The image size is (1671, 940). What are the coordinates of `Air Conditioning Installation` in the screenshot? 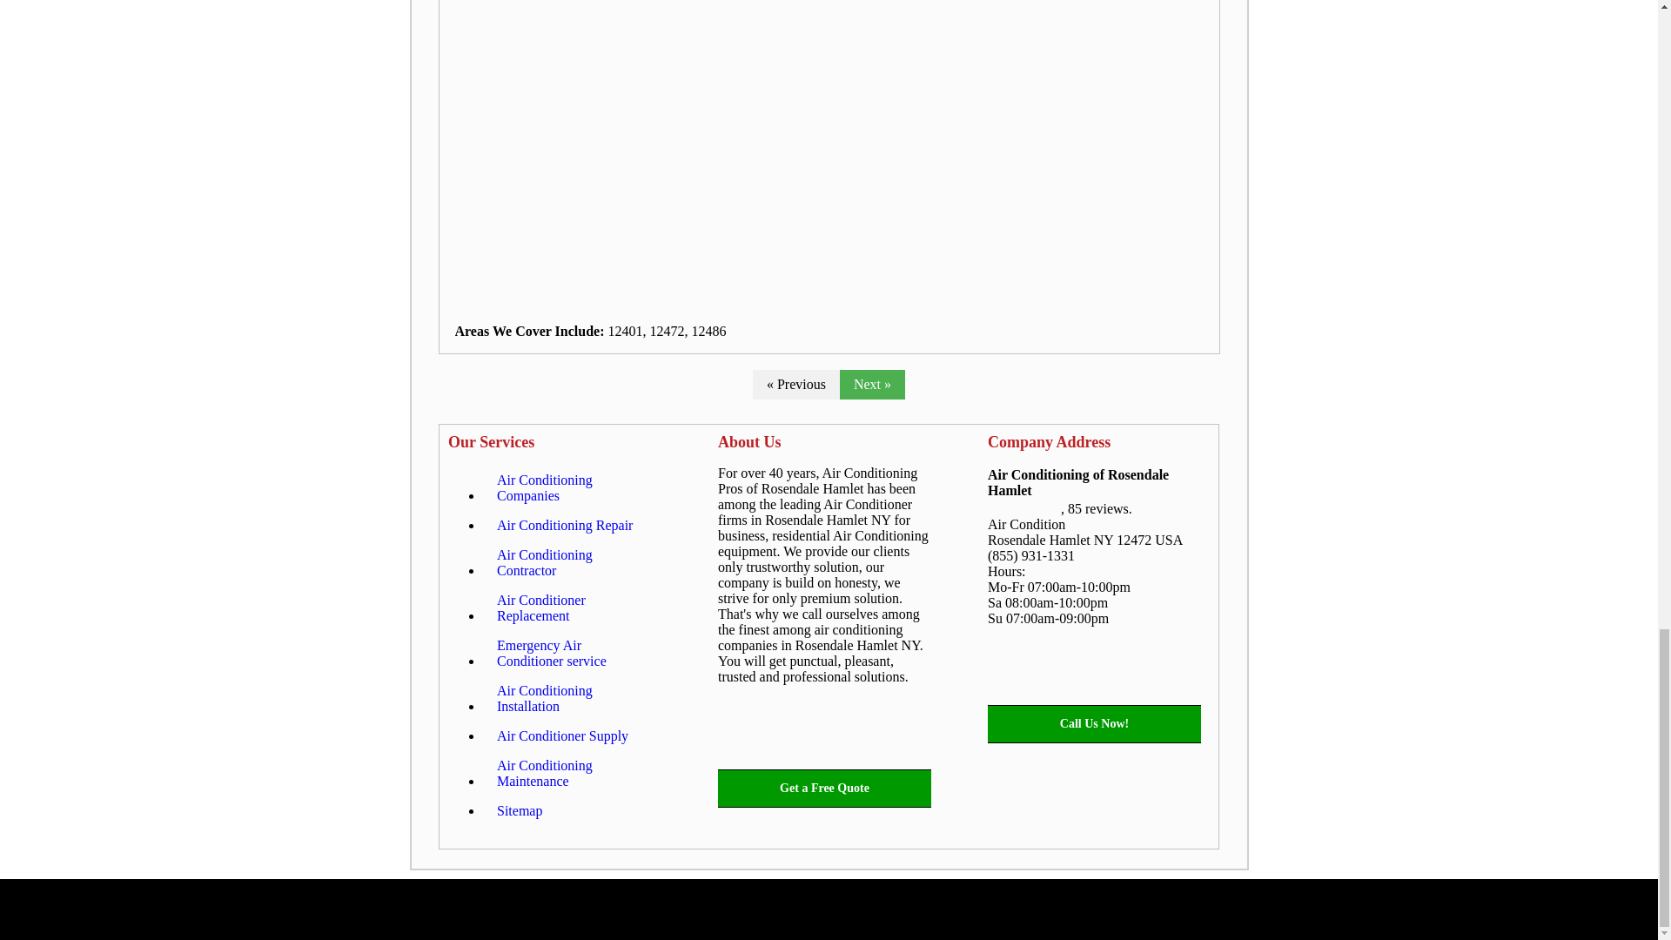 It's located at (572, 698).